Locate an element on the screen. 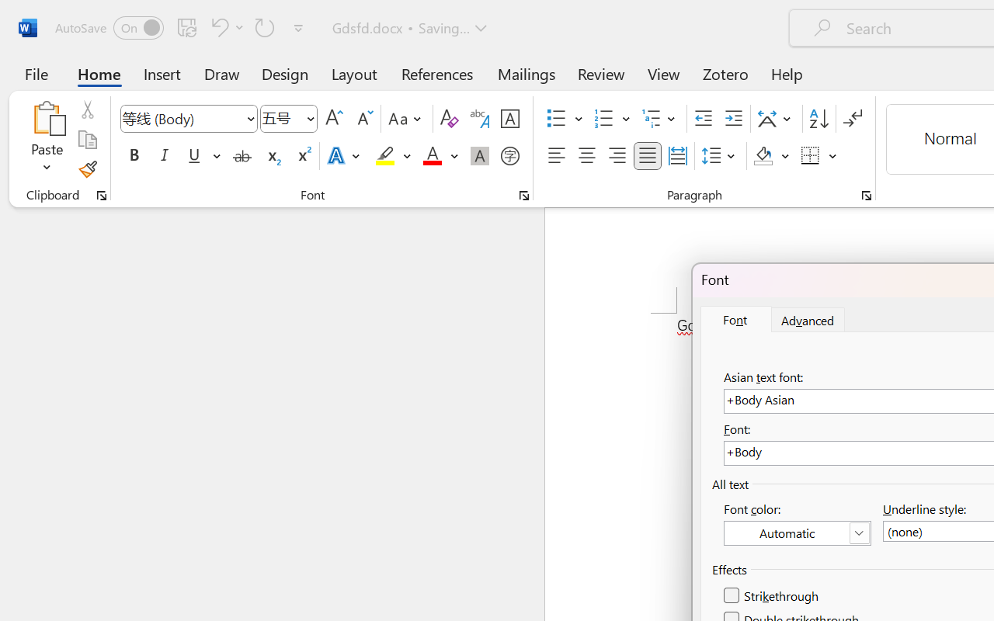 The image size is (994, 621). Strikethrough is located at coordinates (242, 156).